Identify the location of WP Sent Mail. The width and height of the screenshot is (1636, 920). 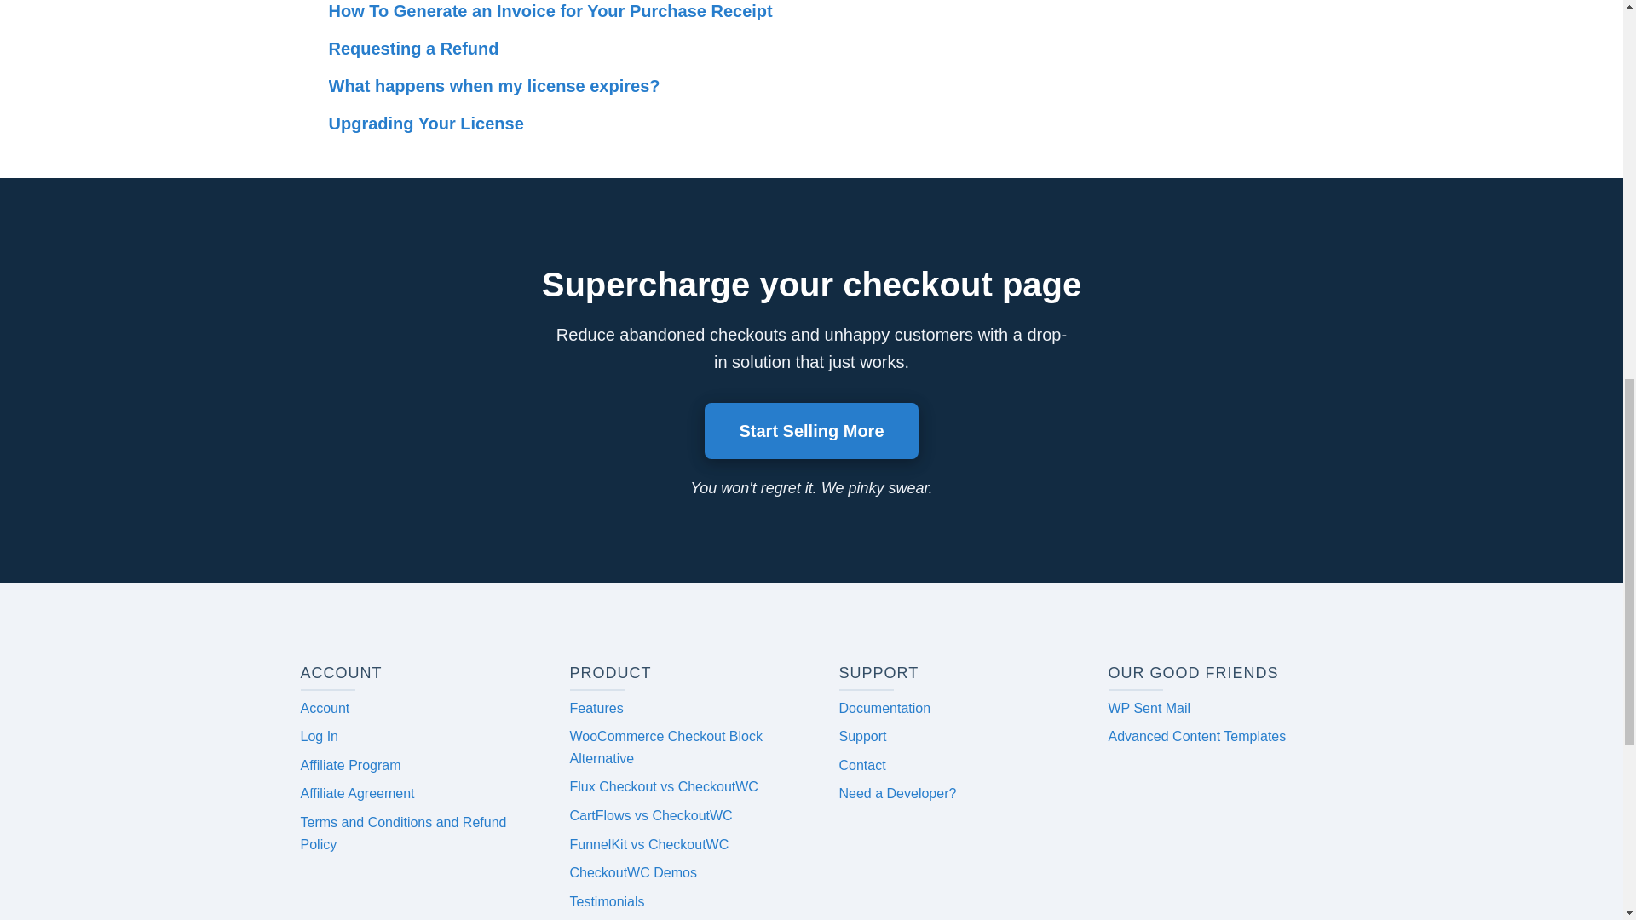
(1149, 708).